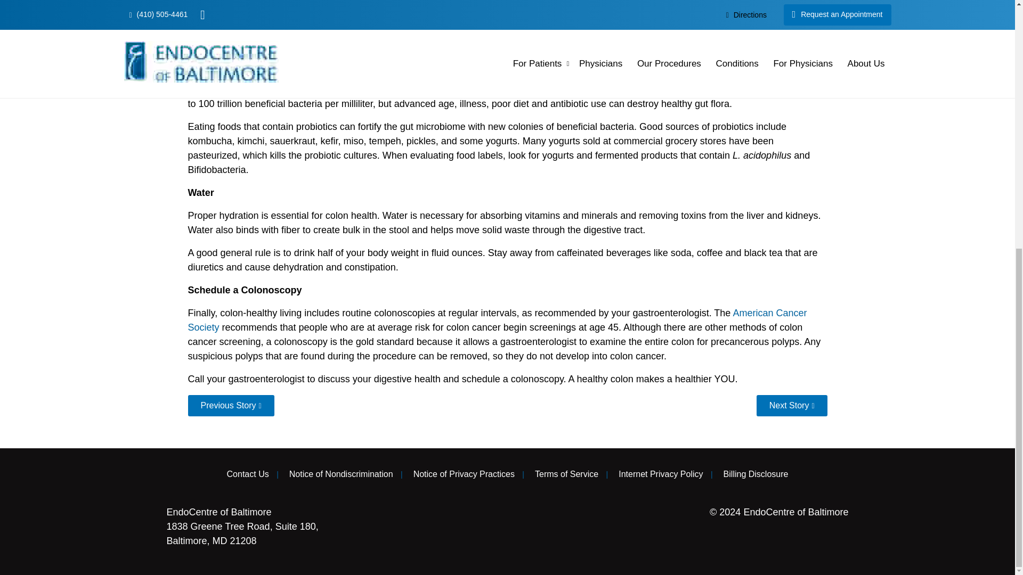 The height and width of the screenshot is (575, 1023). Describe the element at coordinates (792, 405) in the screenshot. I see `Next Story` at that location.